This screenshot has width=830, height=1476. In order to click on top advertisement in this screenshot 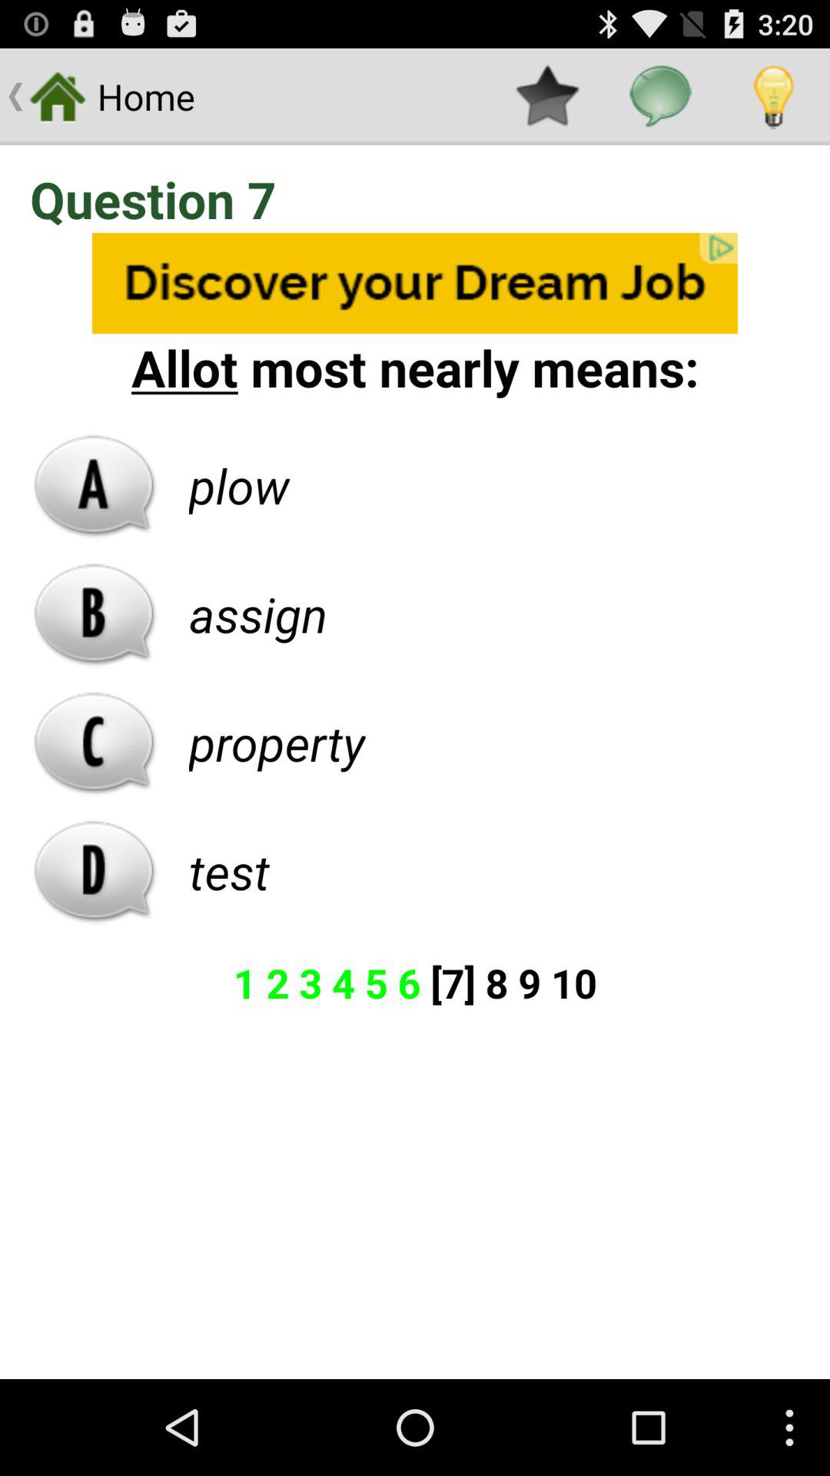, I will do `click(415, 283)`.